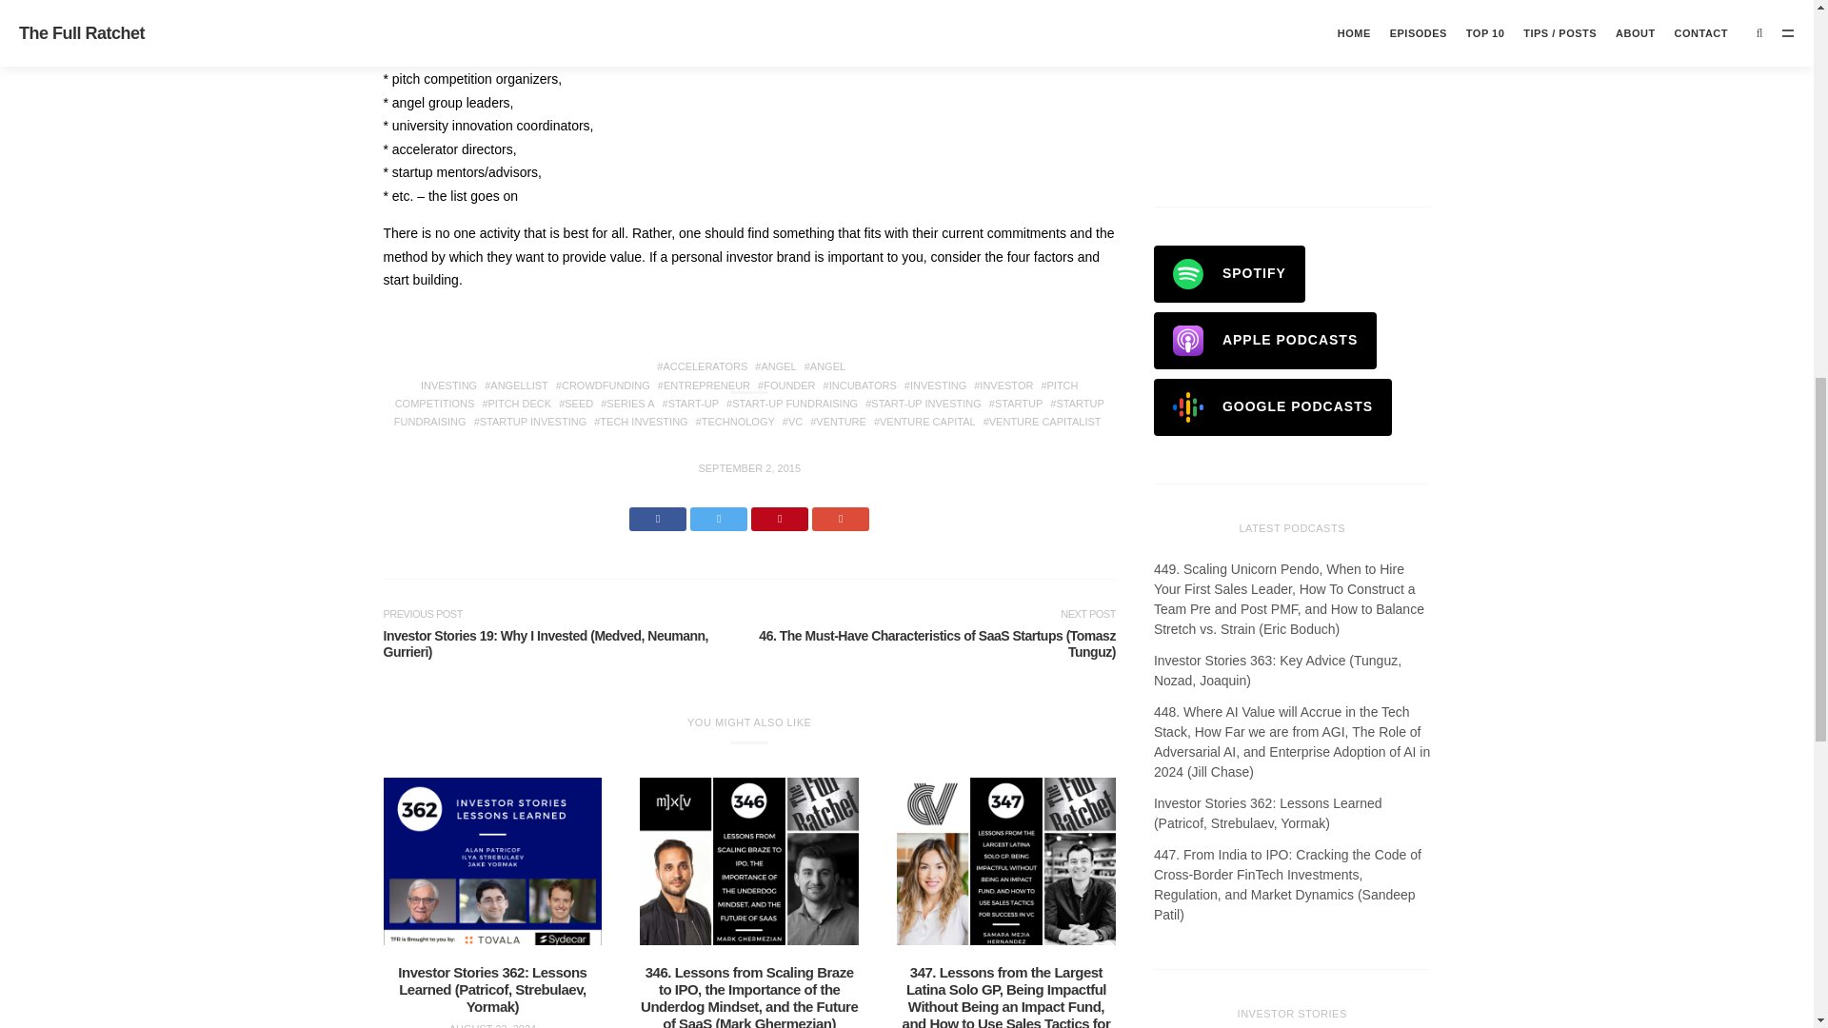 The height and width of the screenshot is (1028, 1828). Describe the element at coordinates (1003, 385) in the screenshot. I see `INVESTOR` at that location.